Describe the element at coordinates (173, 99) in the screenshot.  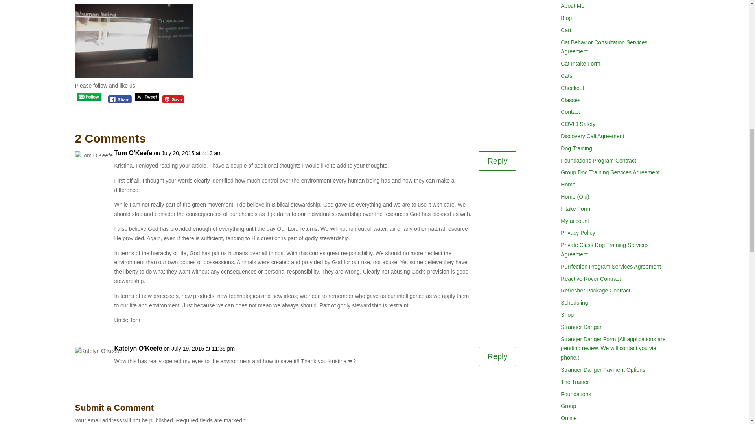
I see `Pin Share` at that location.